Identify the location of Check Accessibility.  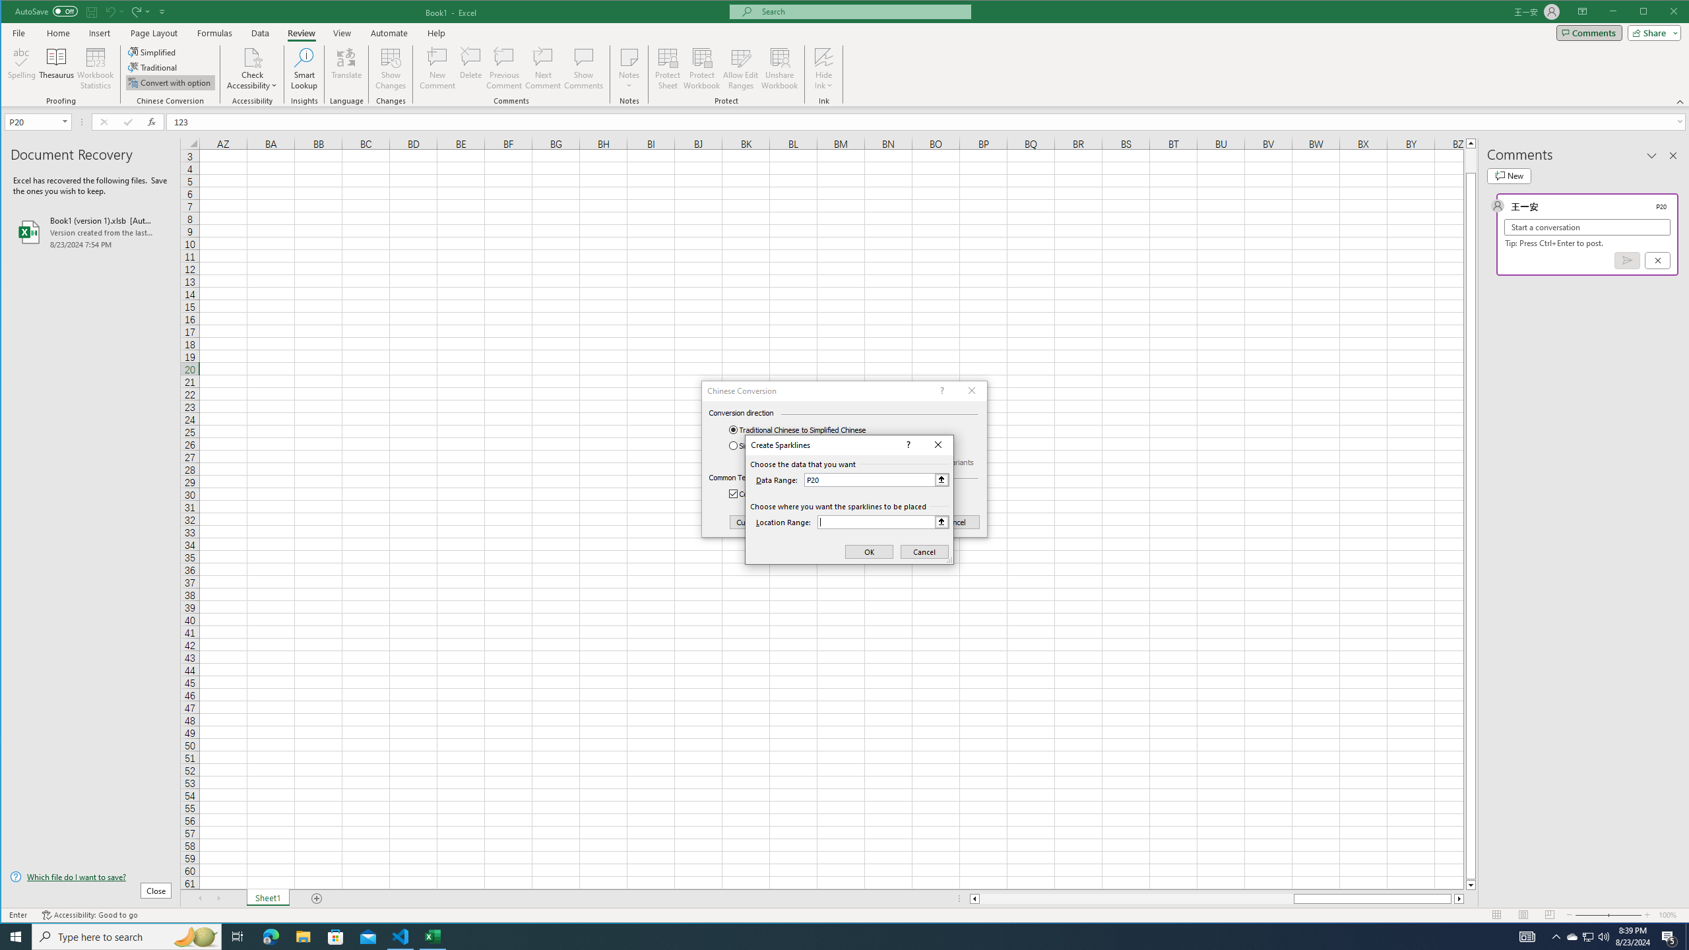
(252, 57).